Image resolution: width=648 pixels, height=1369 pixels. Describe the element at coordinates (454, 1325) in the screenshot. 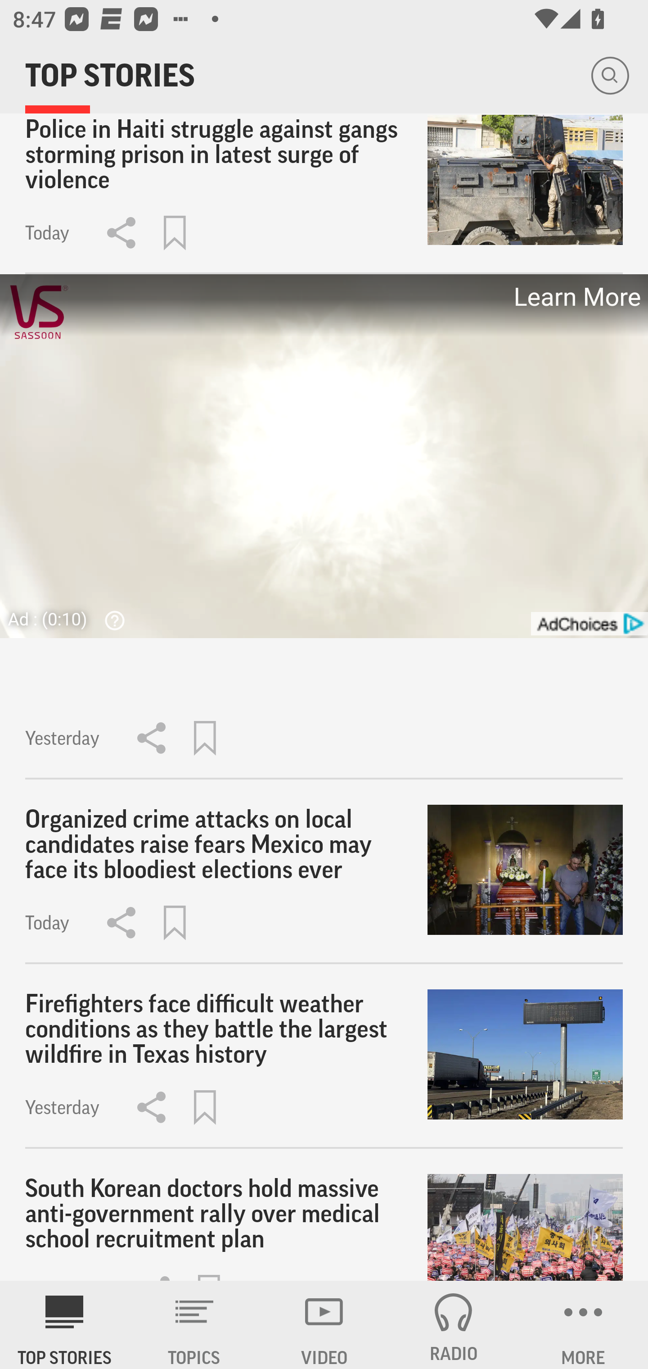

I see `RADIO` at that location.